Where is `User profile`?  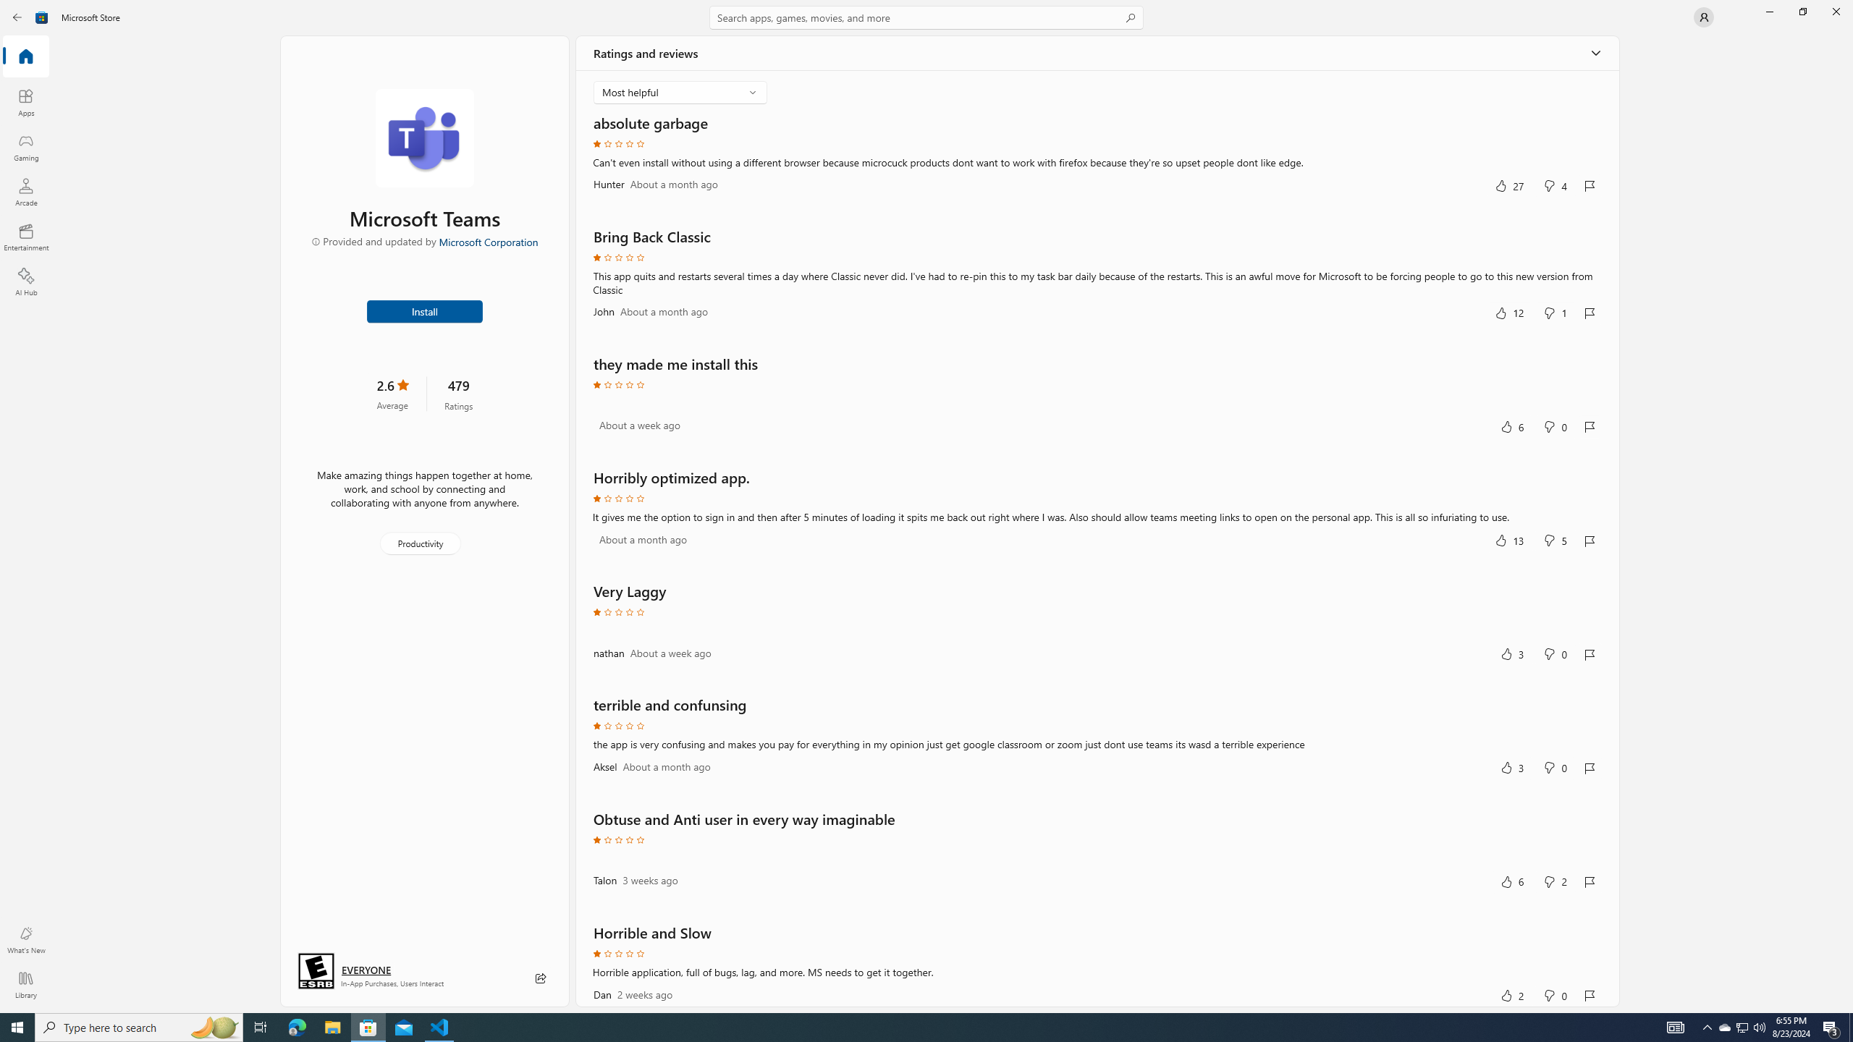 User profile is located at coordinates (1704, 17).